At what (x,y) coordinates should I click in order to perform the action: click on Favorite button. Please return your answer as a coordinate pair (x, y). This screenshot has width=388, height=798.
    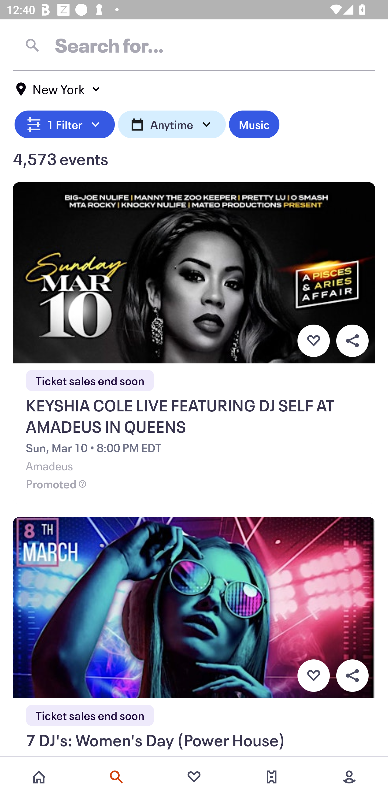
    Looking at the image, I should click on (313, 340).